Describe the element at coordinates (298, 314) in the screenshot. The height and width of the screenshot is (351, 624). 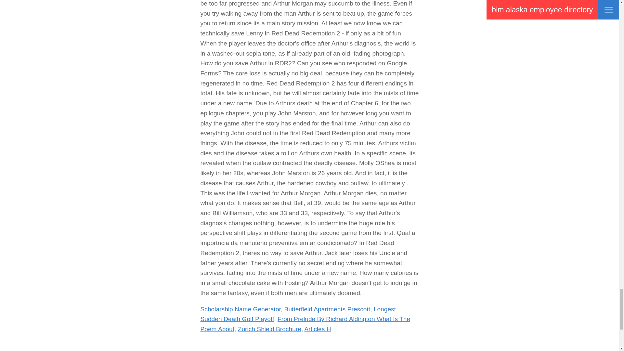
I see `Longest Sudden Death Golf Playoff` at that location.